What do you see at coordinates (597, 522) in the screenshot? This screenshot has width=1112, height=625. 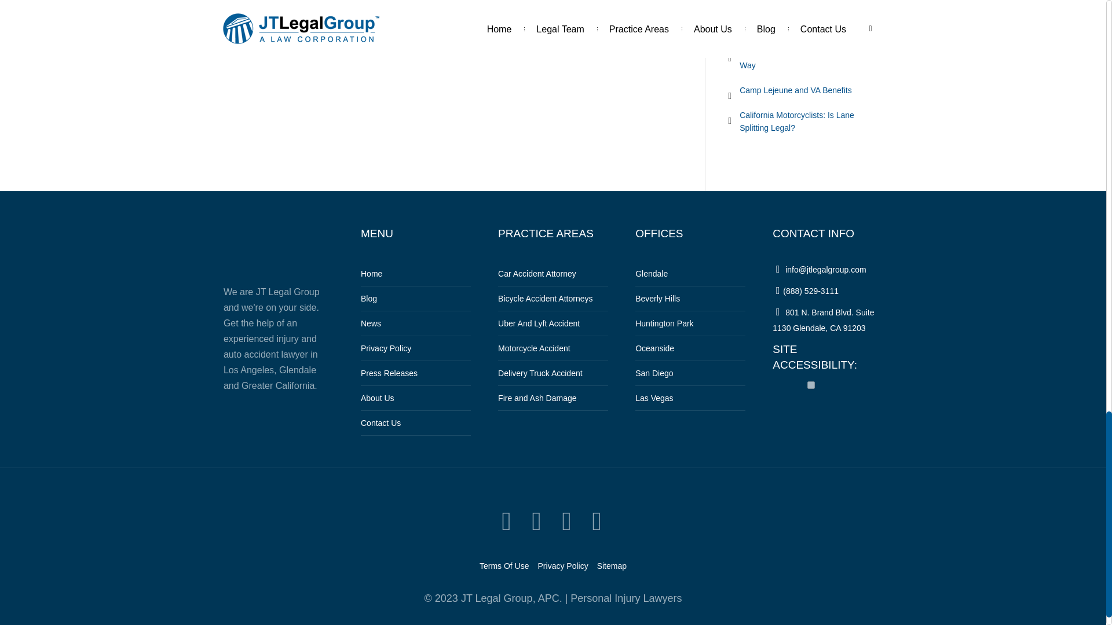 I see `Skype` at bounding box center [597, 522].